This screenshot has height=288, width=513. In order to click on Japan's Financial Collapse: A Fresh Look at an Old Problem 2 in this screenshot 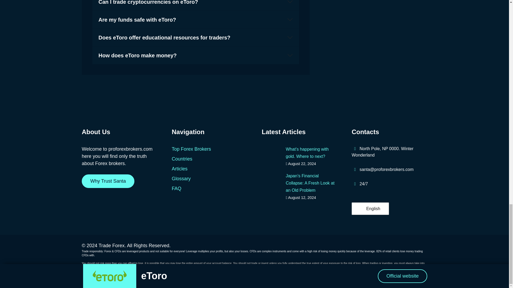, I will do `click(271, 182)`.